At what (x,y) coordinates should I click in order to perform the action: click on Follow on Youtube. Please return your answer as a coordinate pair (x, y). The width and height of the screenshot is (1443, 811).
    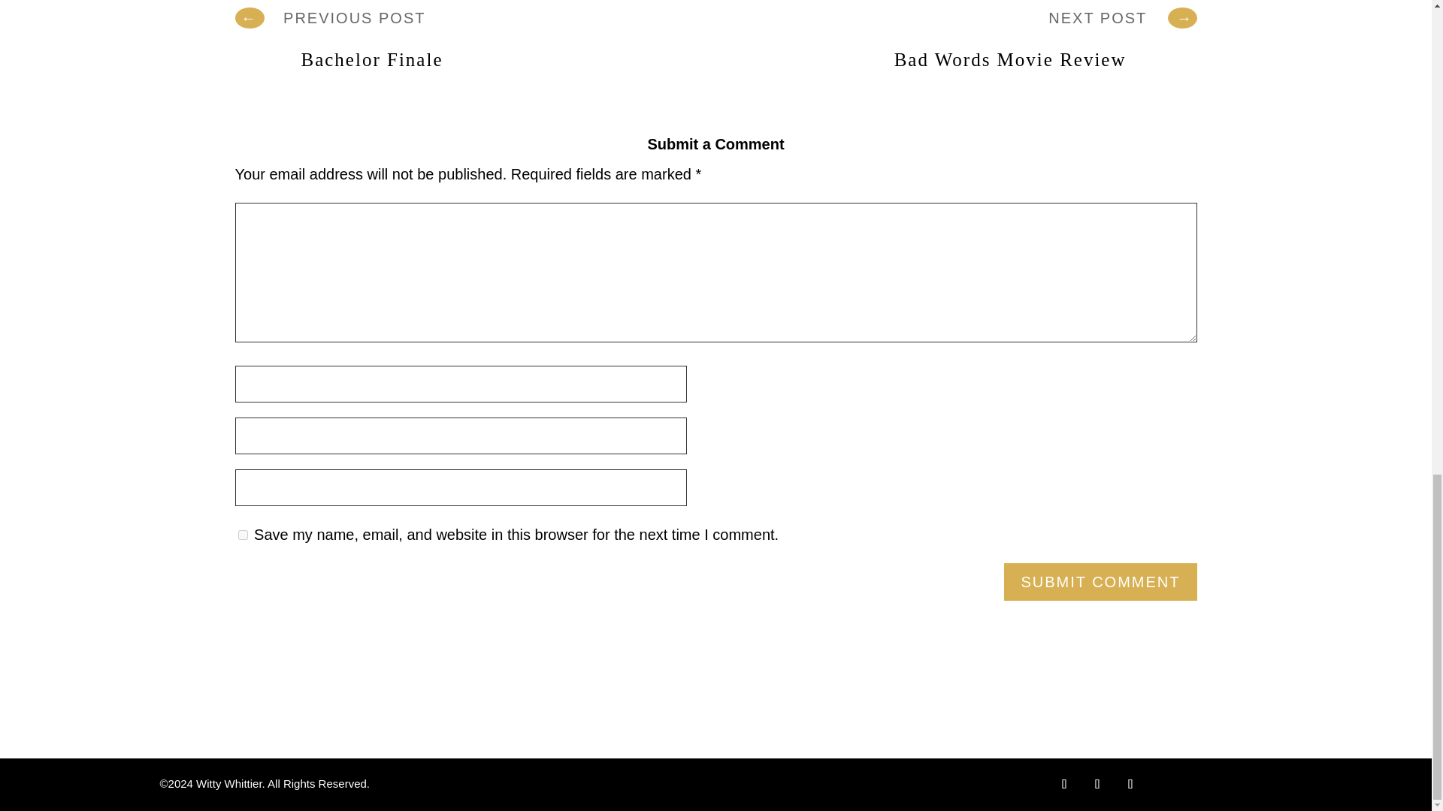
    Looking at the image, I should click on (1130, 784).